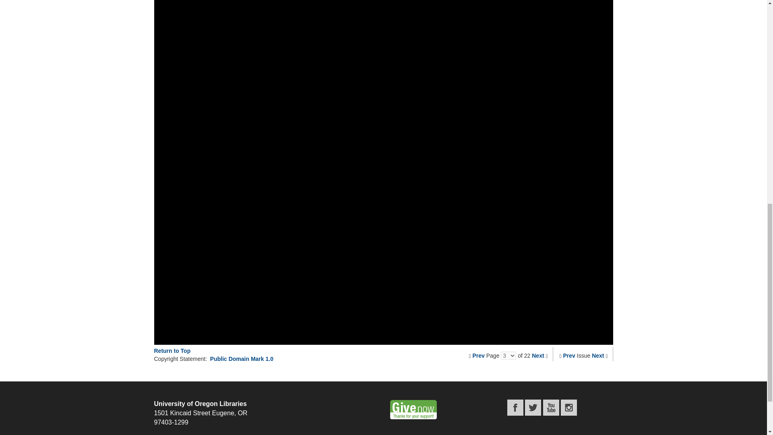 Image resolution: width=773 pixels, height=435 pixels. I want to click on Prev, so click(478, 355).